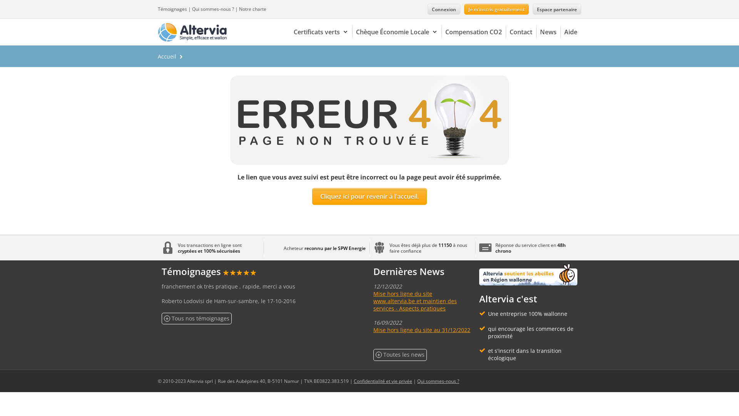 The image size is (739, 416). I want to click on Notre charte, so click(252, 9).